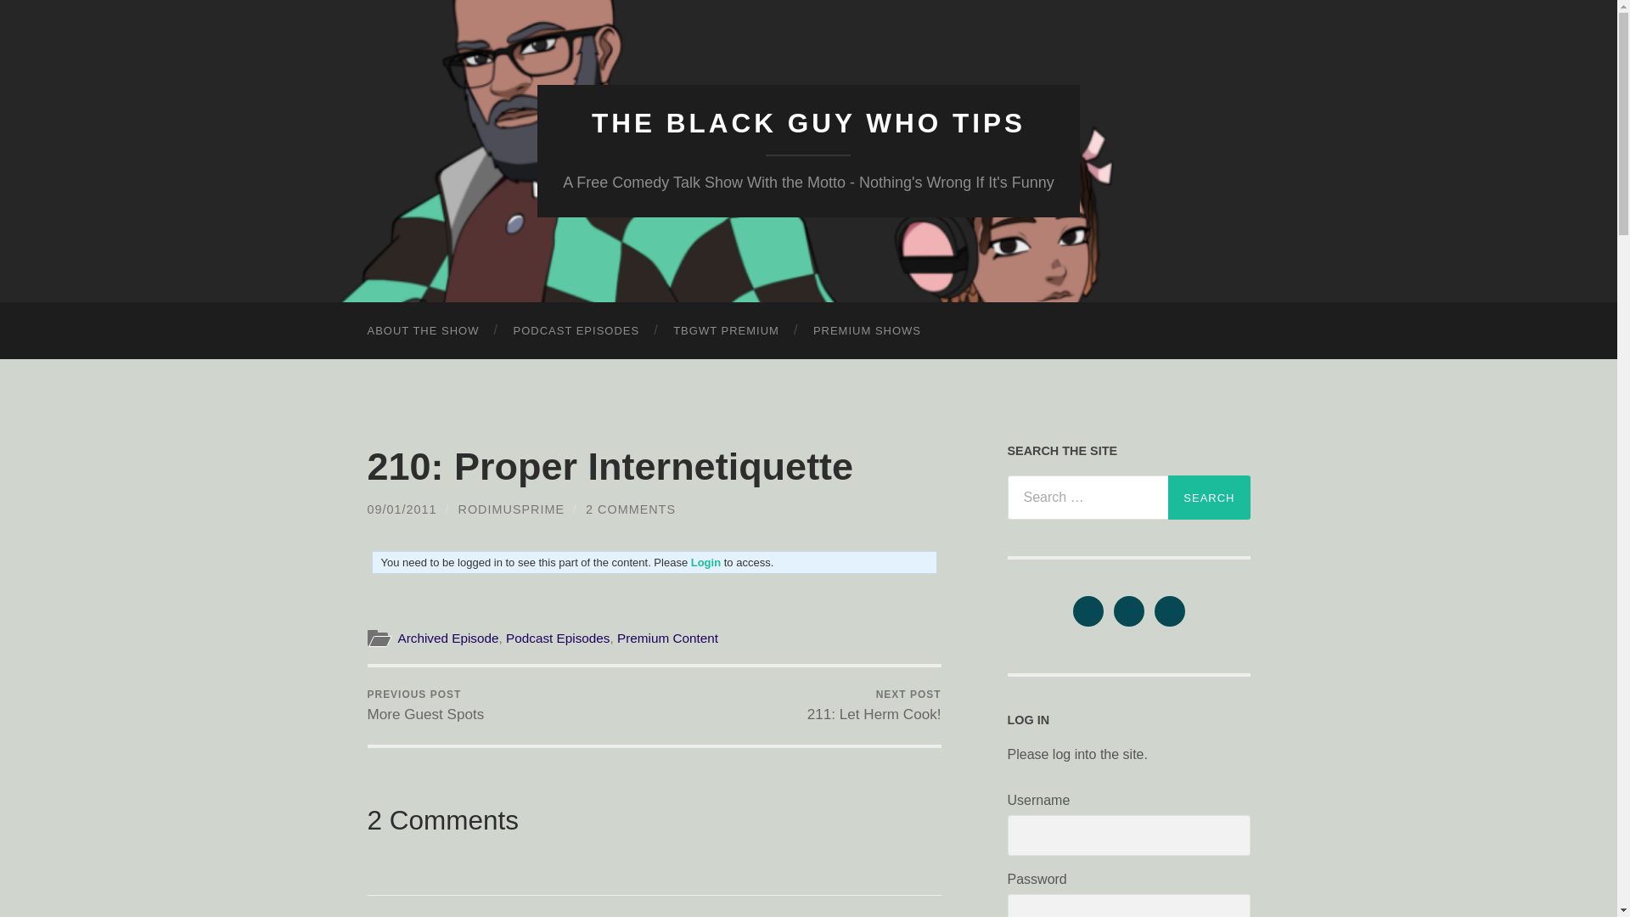 The image size is (1630, 917). What do you see at coordinates (667, 639) in the screenshot?
I see `Podcast Episodes` at bounding box center [667, 639].